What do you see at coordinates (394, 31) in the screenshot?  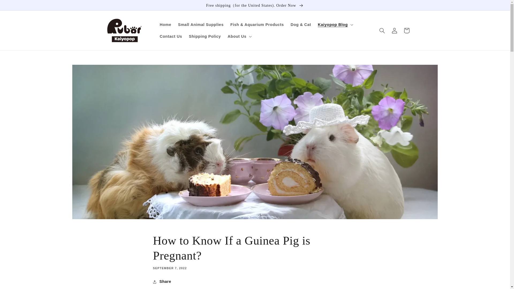 I see `Log in` at bounding box center [394, 31].